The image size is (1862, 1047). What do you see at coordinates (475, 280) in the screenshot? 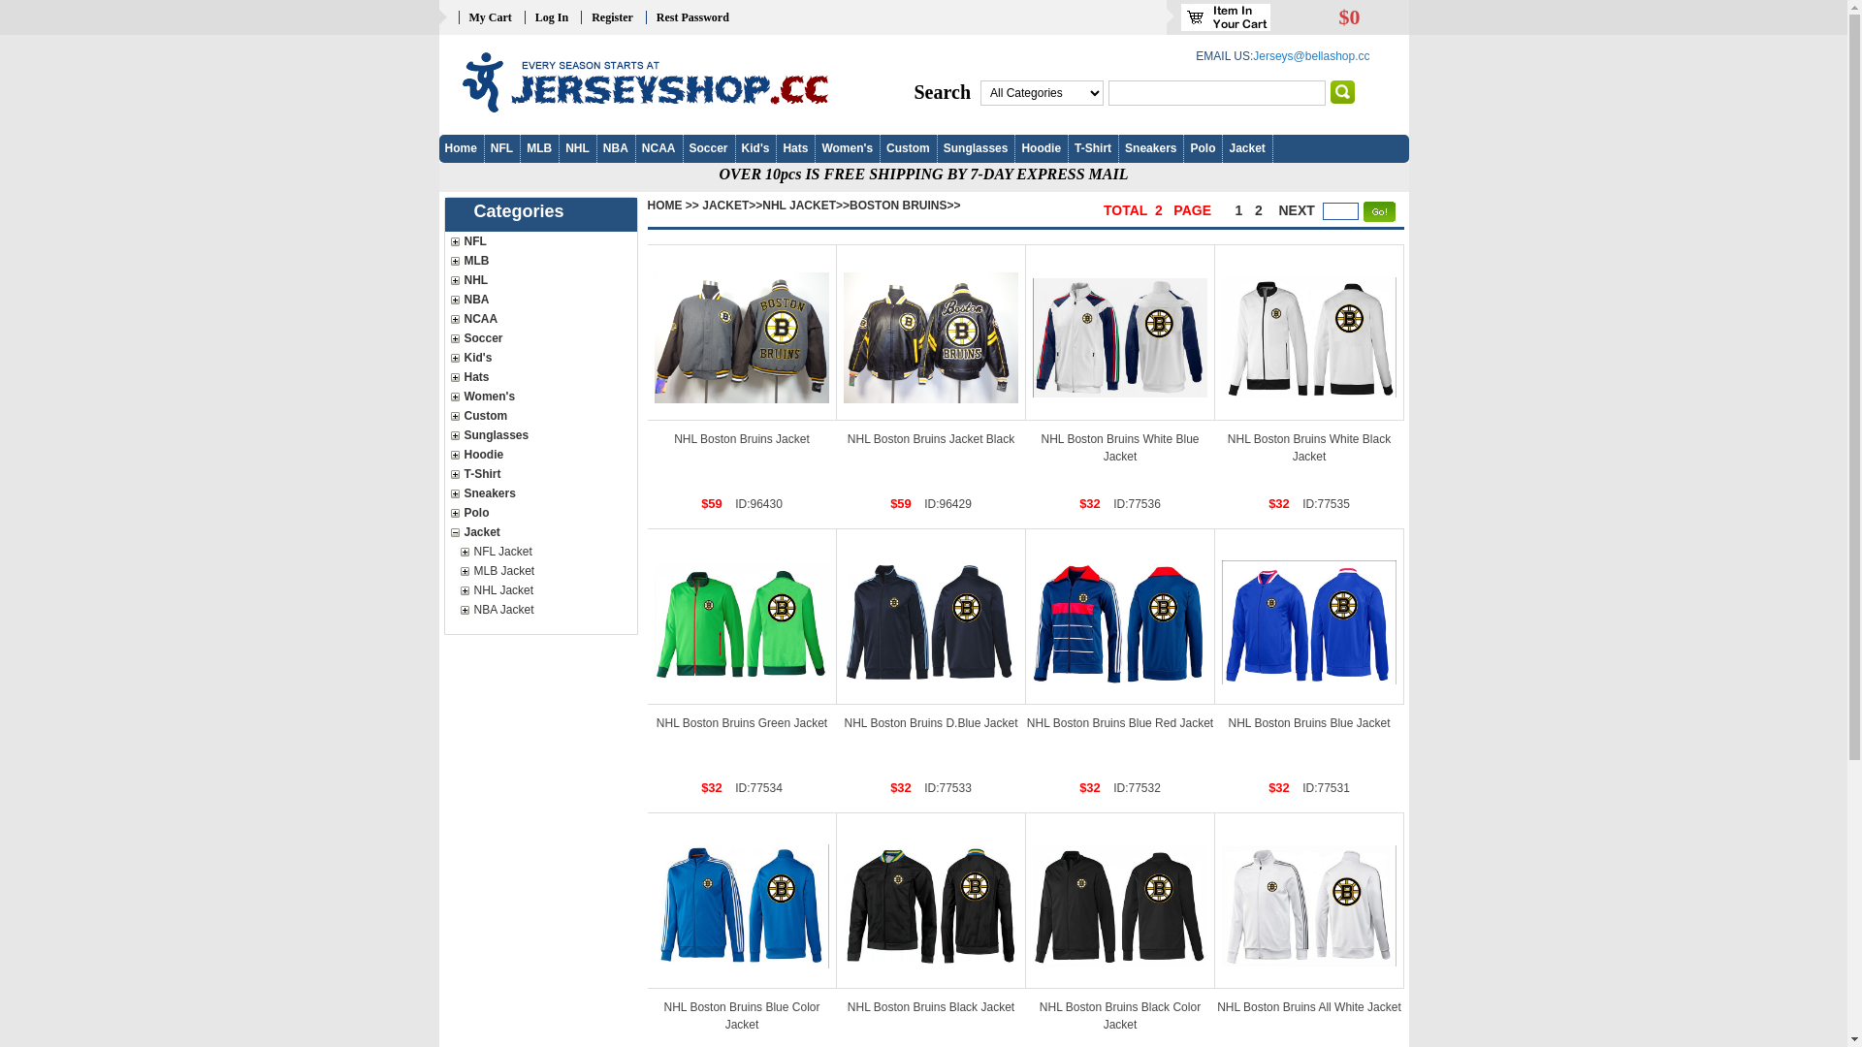
I see `NHL` at bounding box center [475, 280].